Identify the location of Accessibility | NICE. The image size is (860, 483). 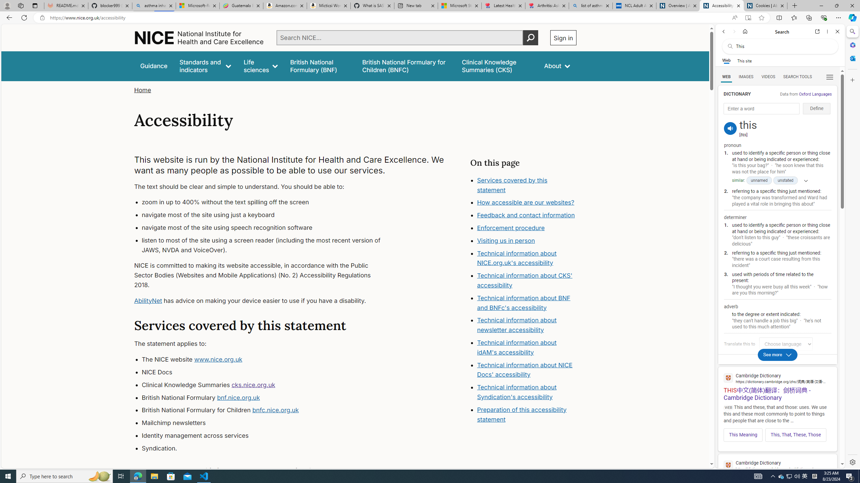
(722, 6).